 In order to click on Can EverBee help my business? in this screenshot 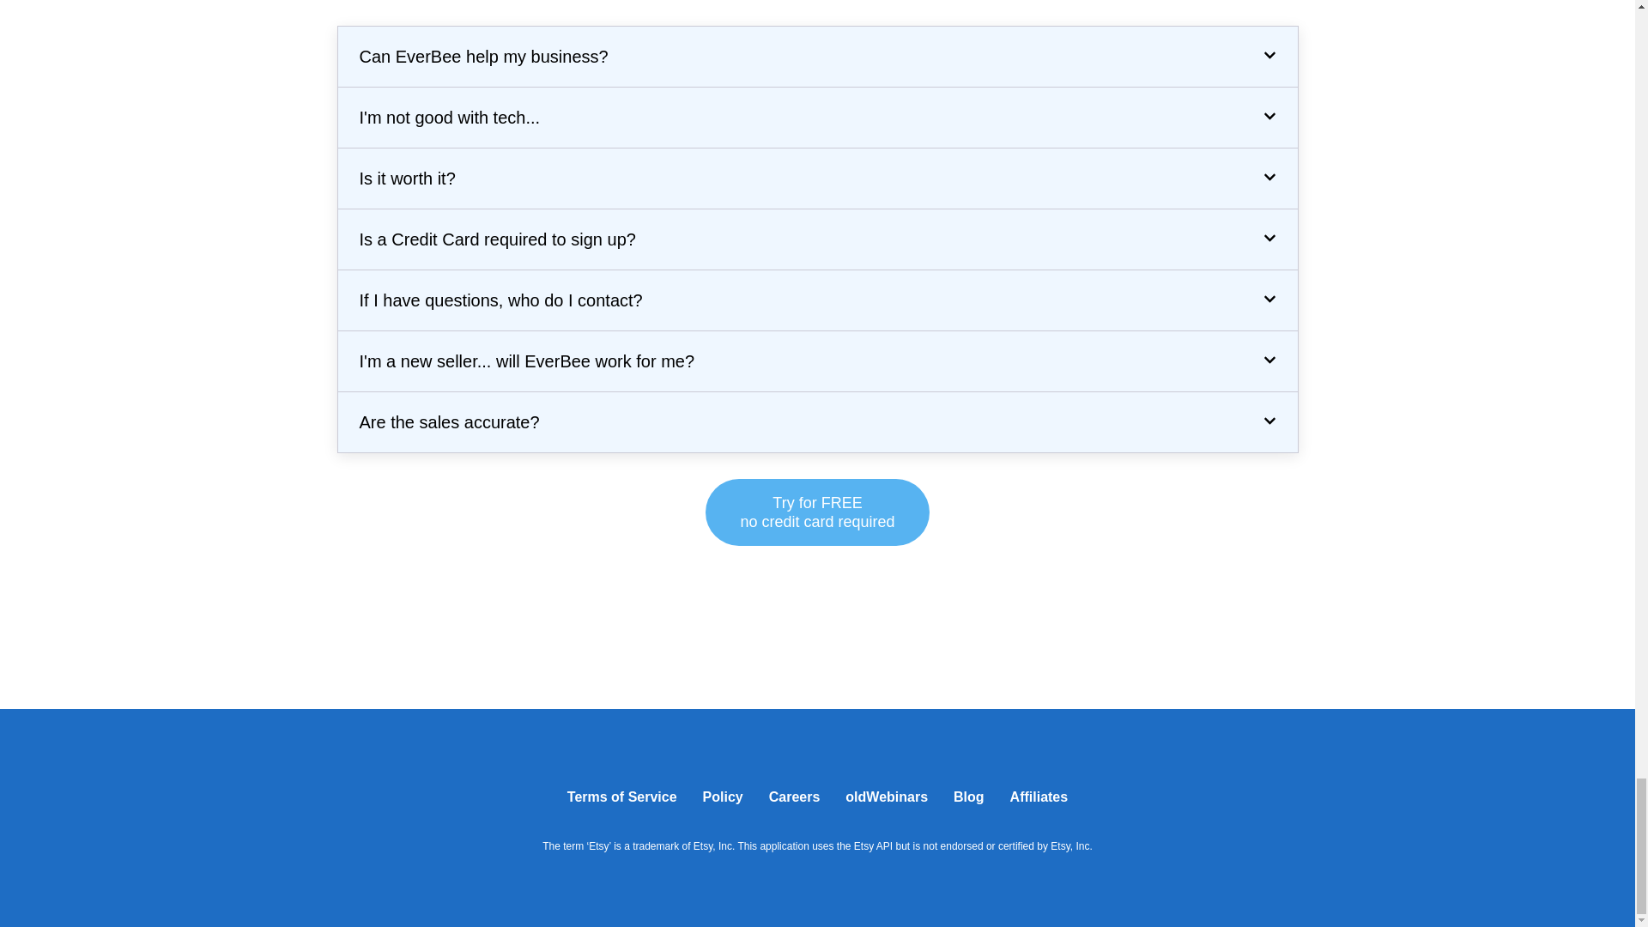, I will do `click(483, 57)`.